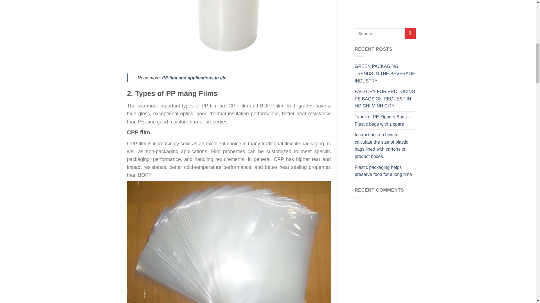 This screenshot has width=540, height=303. What do you see at coordinates (195, 78) in the screenshot?
I see `PE film and applications in life` at bounding box center [195, 78].